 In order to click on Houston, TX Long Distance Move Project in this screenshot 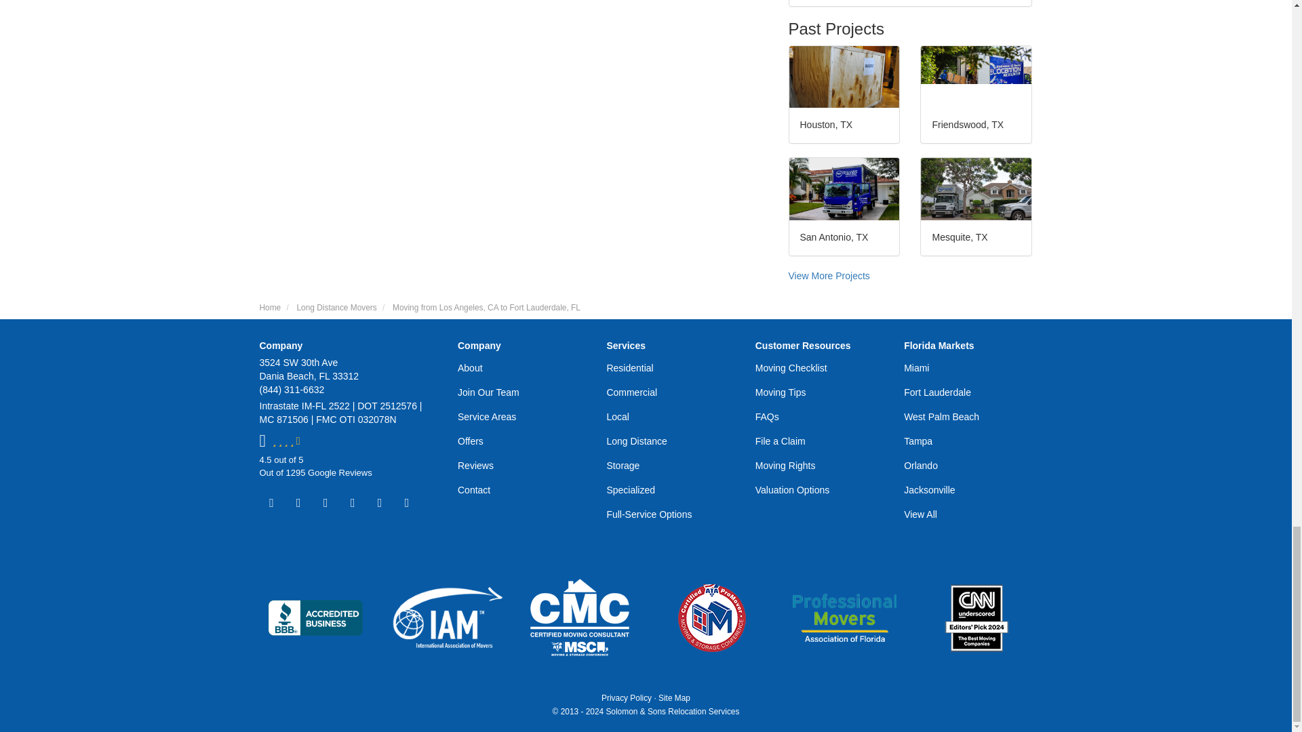, I will do `click(844, 77)`.